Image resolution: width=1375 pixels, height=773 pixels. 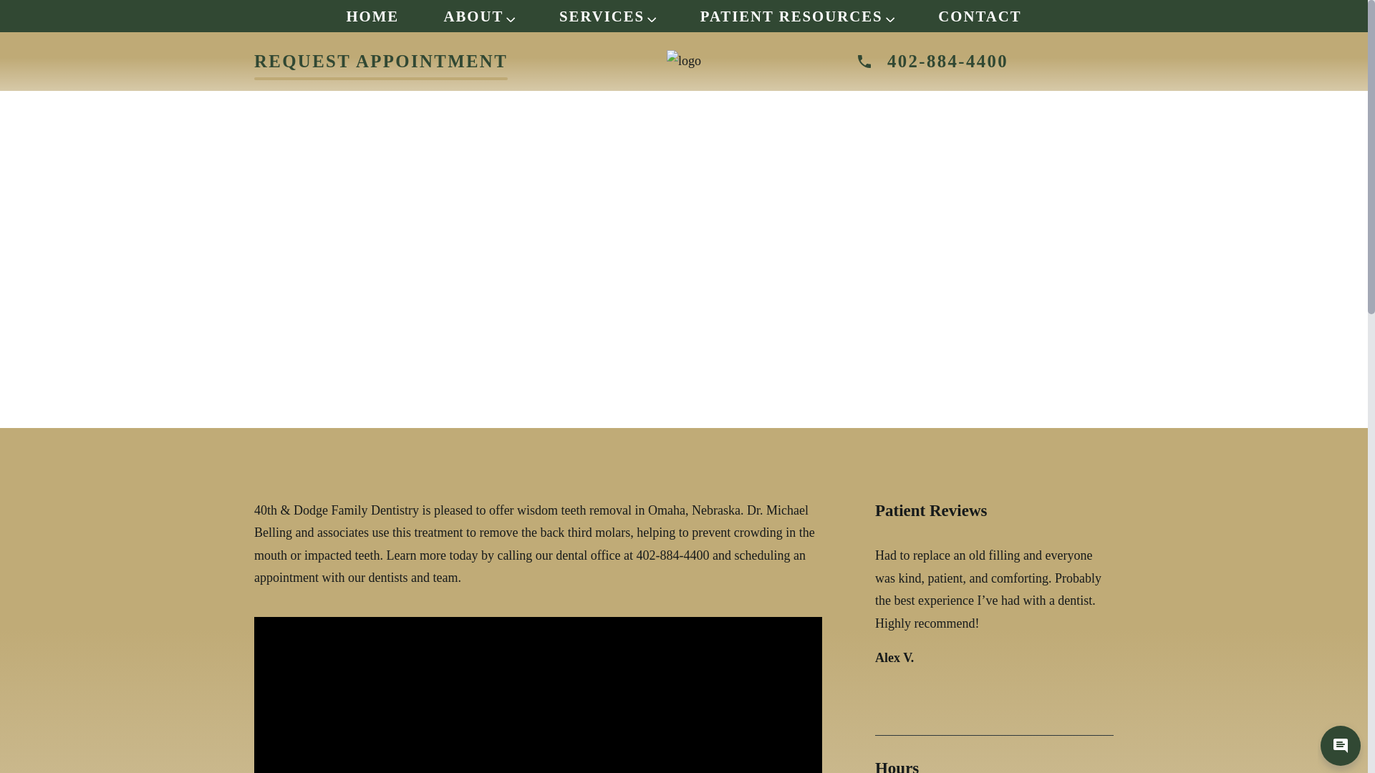 I want to click on CONTACT, so click(x=980, y=16).